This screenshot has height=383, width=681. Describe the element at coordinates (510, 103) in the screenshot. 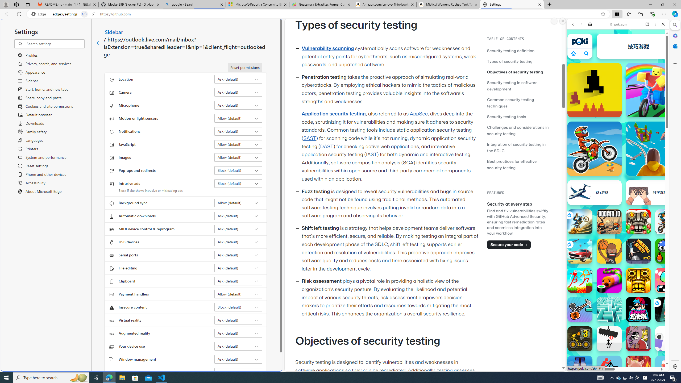

I see `Common security testing techniques` at that location.